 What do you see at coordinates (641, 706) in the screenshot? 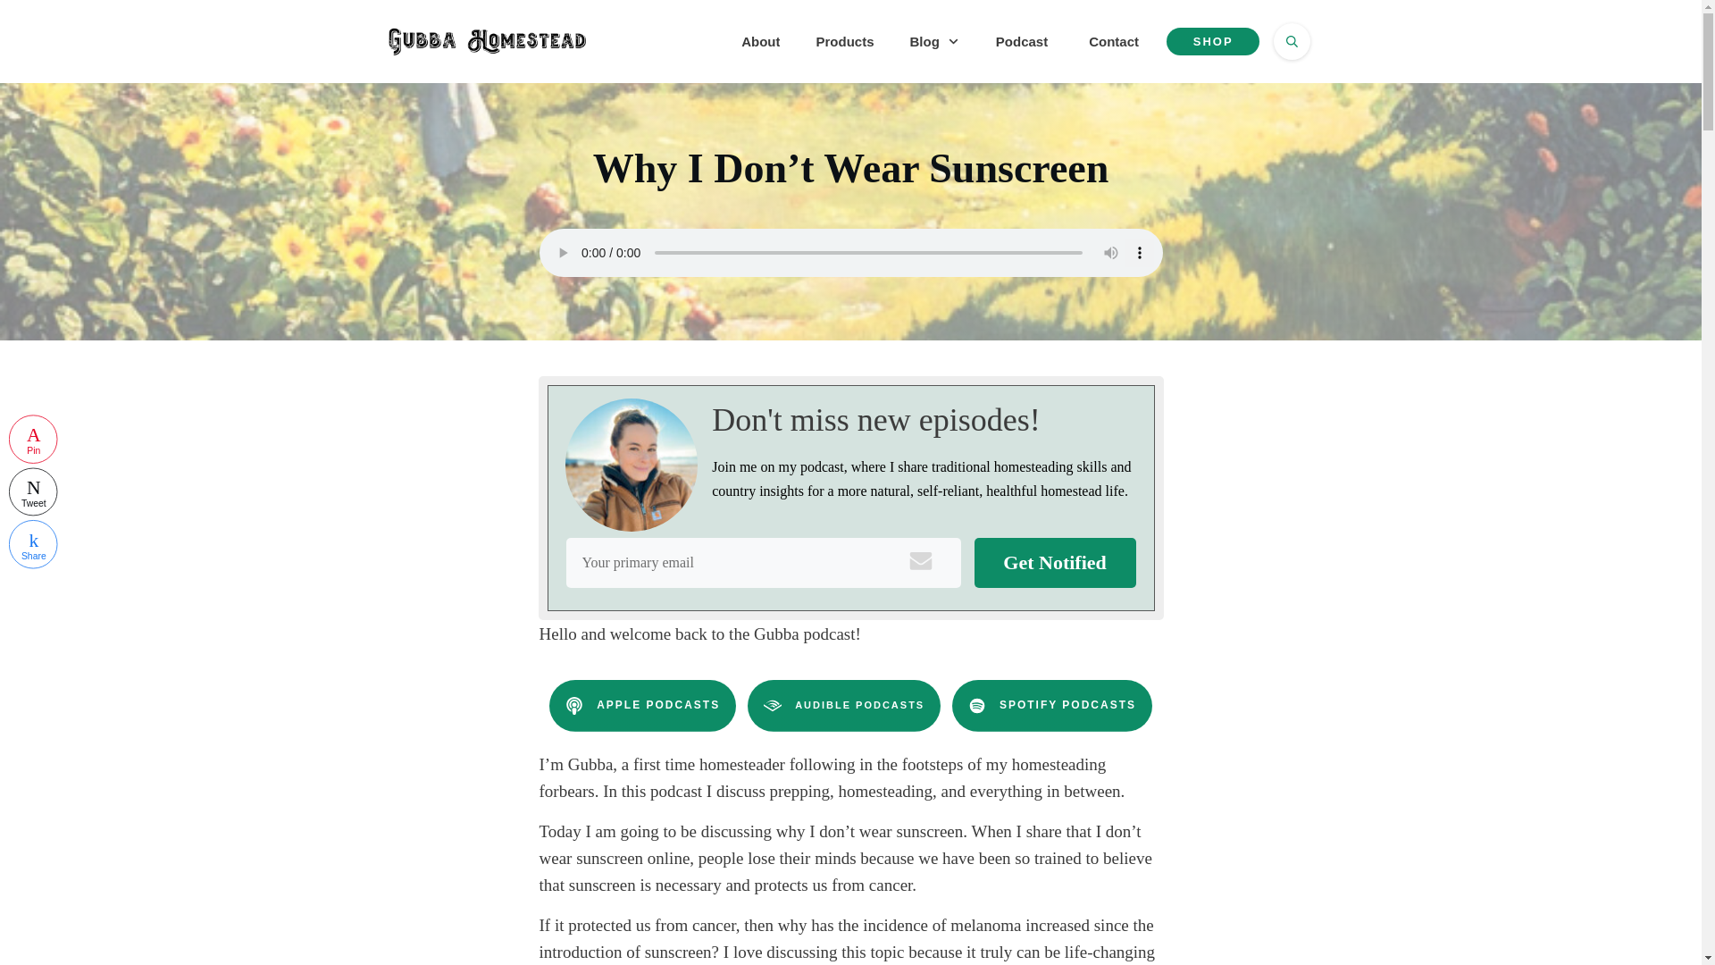
I see `APPLE PODCASTS` at bounding box center [641, 706].